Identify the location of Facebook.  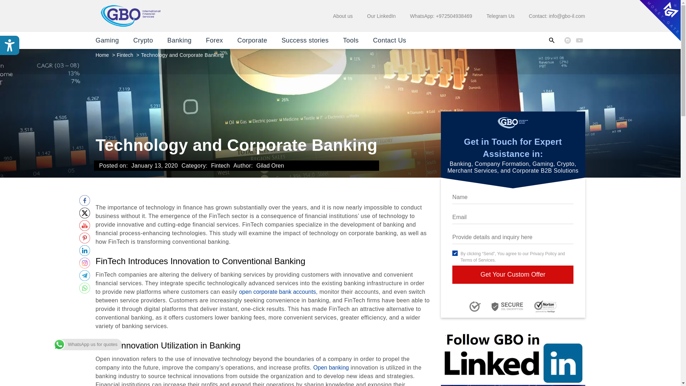
(84, 200).